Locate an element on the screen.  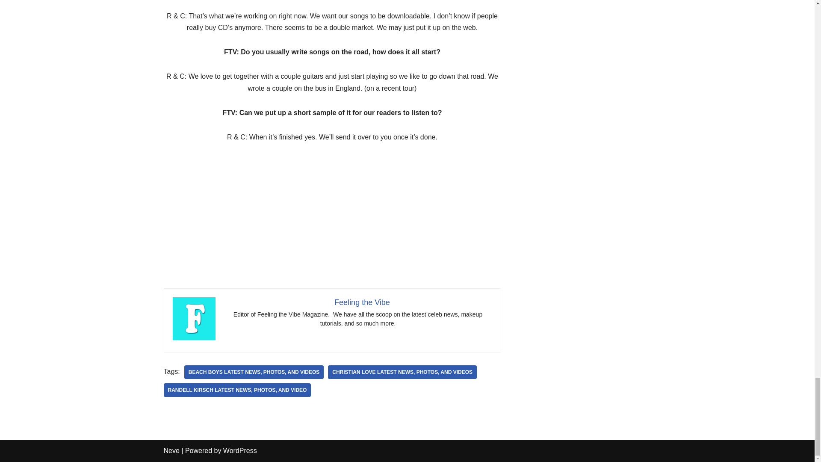
Neve is located at coordinates (171, 450).